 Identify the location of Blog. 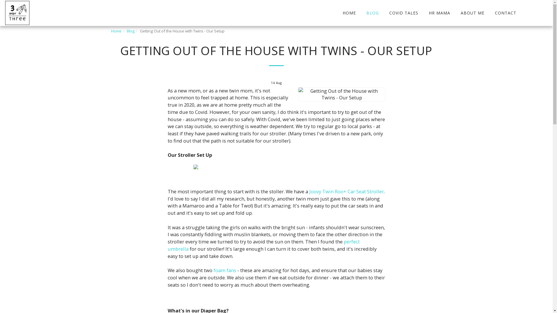
(131, 31).